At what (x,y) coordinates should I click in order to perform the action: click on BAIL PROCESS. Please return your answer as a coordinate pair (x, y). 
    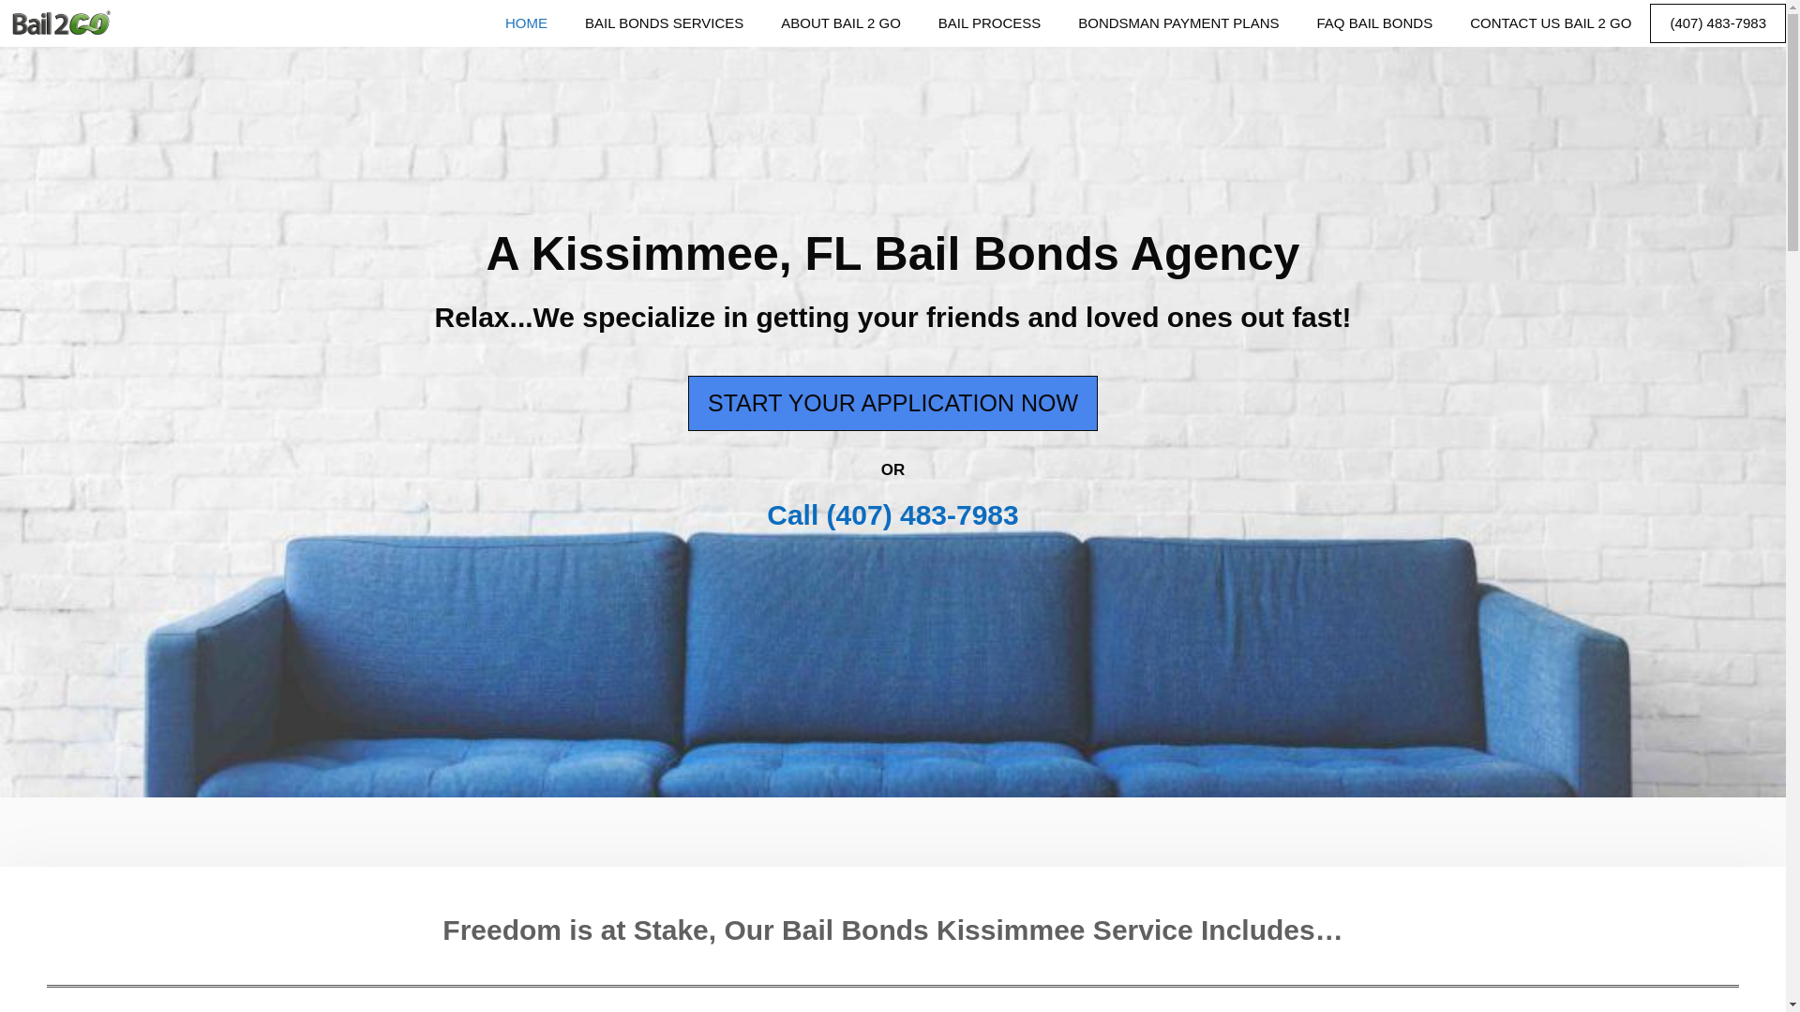
    Looking at the image, I should click on (990, 22).